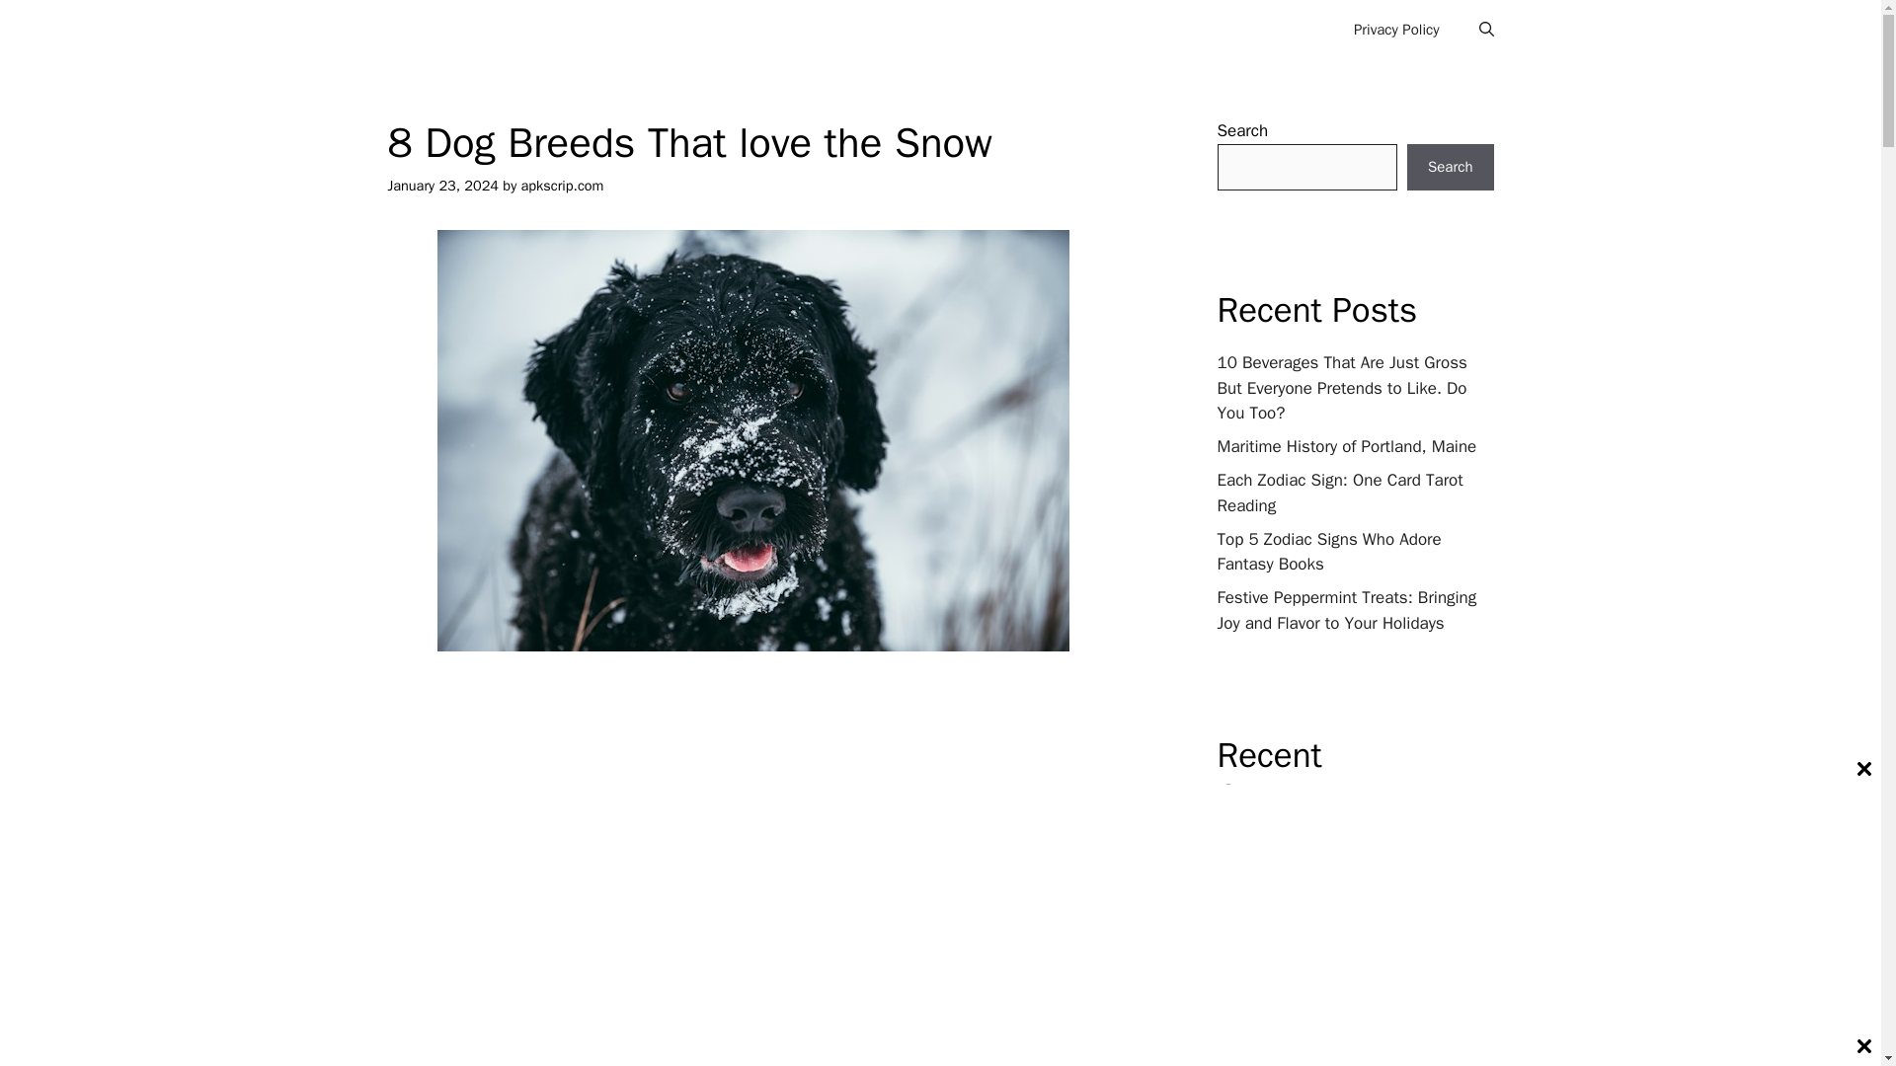  Describe the element at coordinates (1339, 493) in the screenshot. I see `Each Zodiac Sign: One Card Tarot Reading` at that location.